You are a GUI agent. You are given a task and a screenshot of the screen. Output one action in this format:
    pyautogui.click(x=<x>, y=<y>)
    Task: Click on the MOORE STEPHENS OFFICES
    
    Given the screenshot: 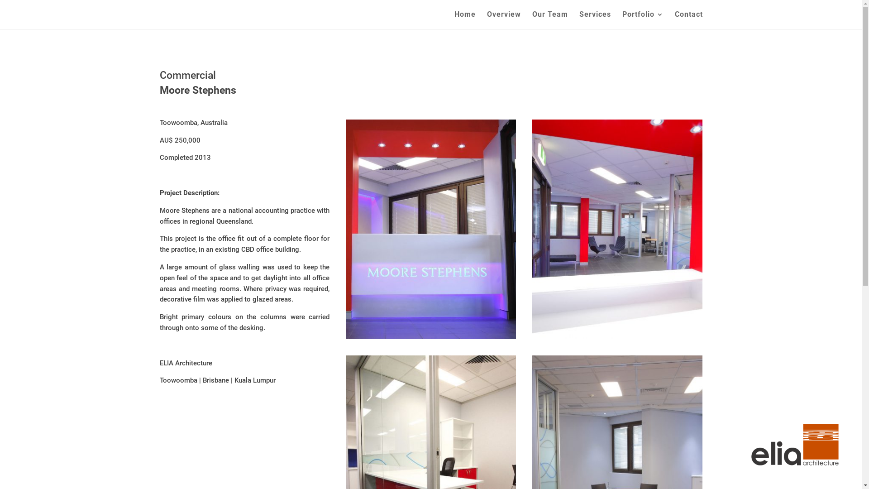 What is the action you would take?
    pyautogui.click(x=431, y=337)
    